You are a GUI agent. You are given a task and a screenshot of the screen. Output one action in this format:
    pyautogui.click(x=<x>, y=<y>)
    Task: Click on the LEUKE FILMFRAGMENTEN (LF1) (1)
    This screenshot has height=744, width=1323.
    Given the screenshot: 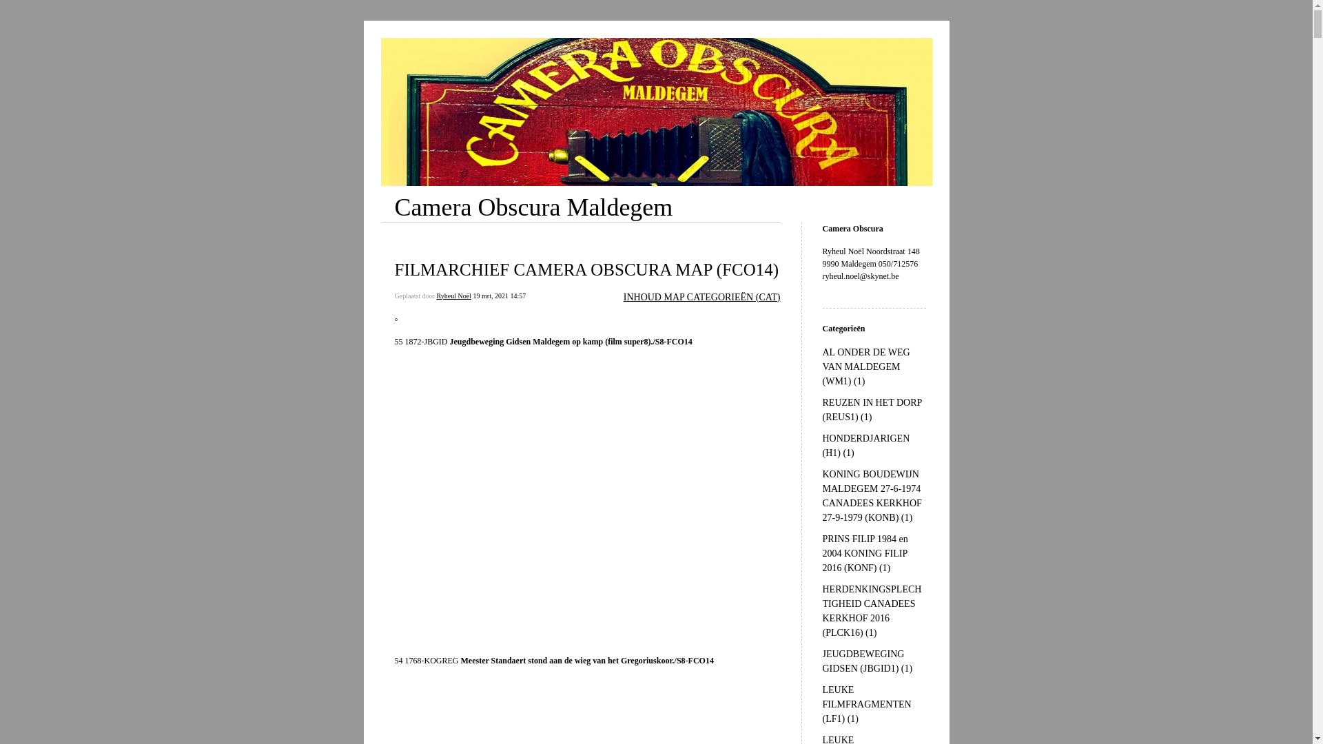 What is the action you would take?
    pyautogui.click(x=867, y=704)
    